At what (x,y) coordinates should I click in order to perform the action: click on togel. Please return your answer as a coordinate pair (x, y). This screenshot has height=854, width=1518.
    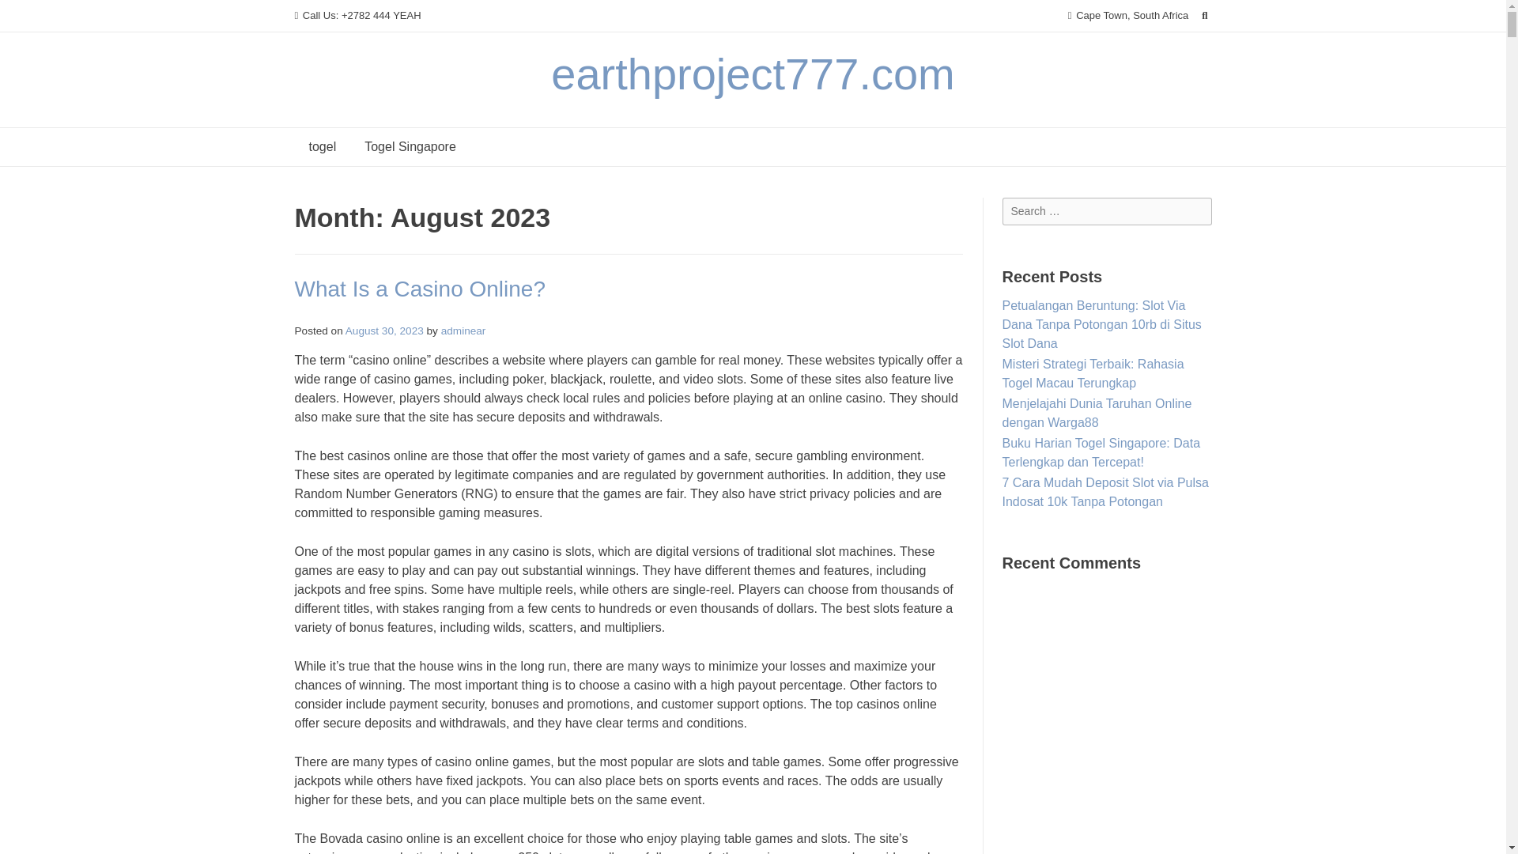
    Looking at the image, I should click on (323, 147).